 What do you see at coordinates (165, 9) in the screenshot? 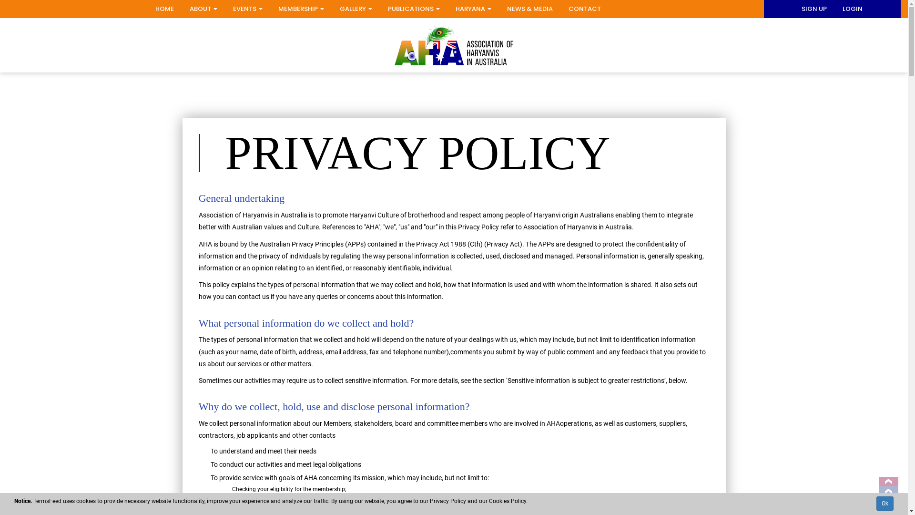
I see `HOME` at bounding box center [165, 9].